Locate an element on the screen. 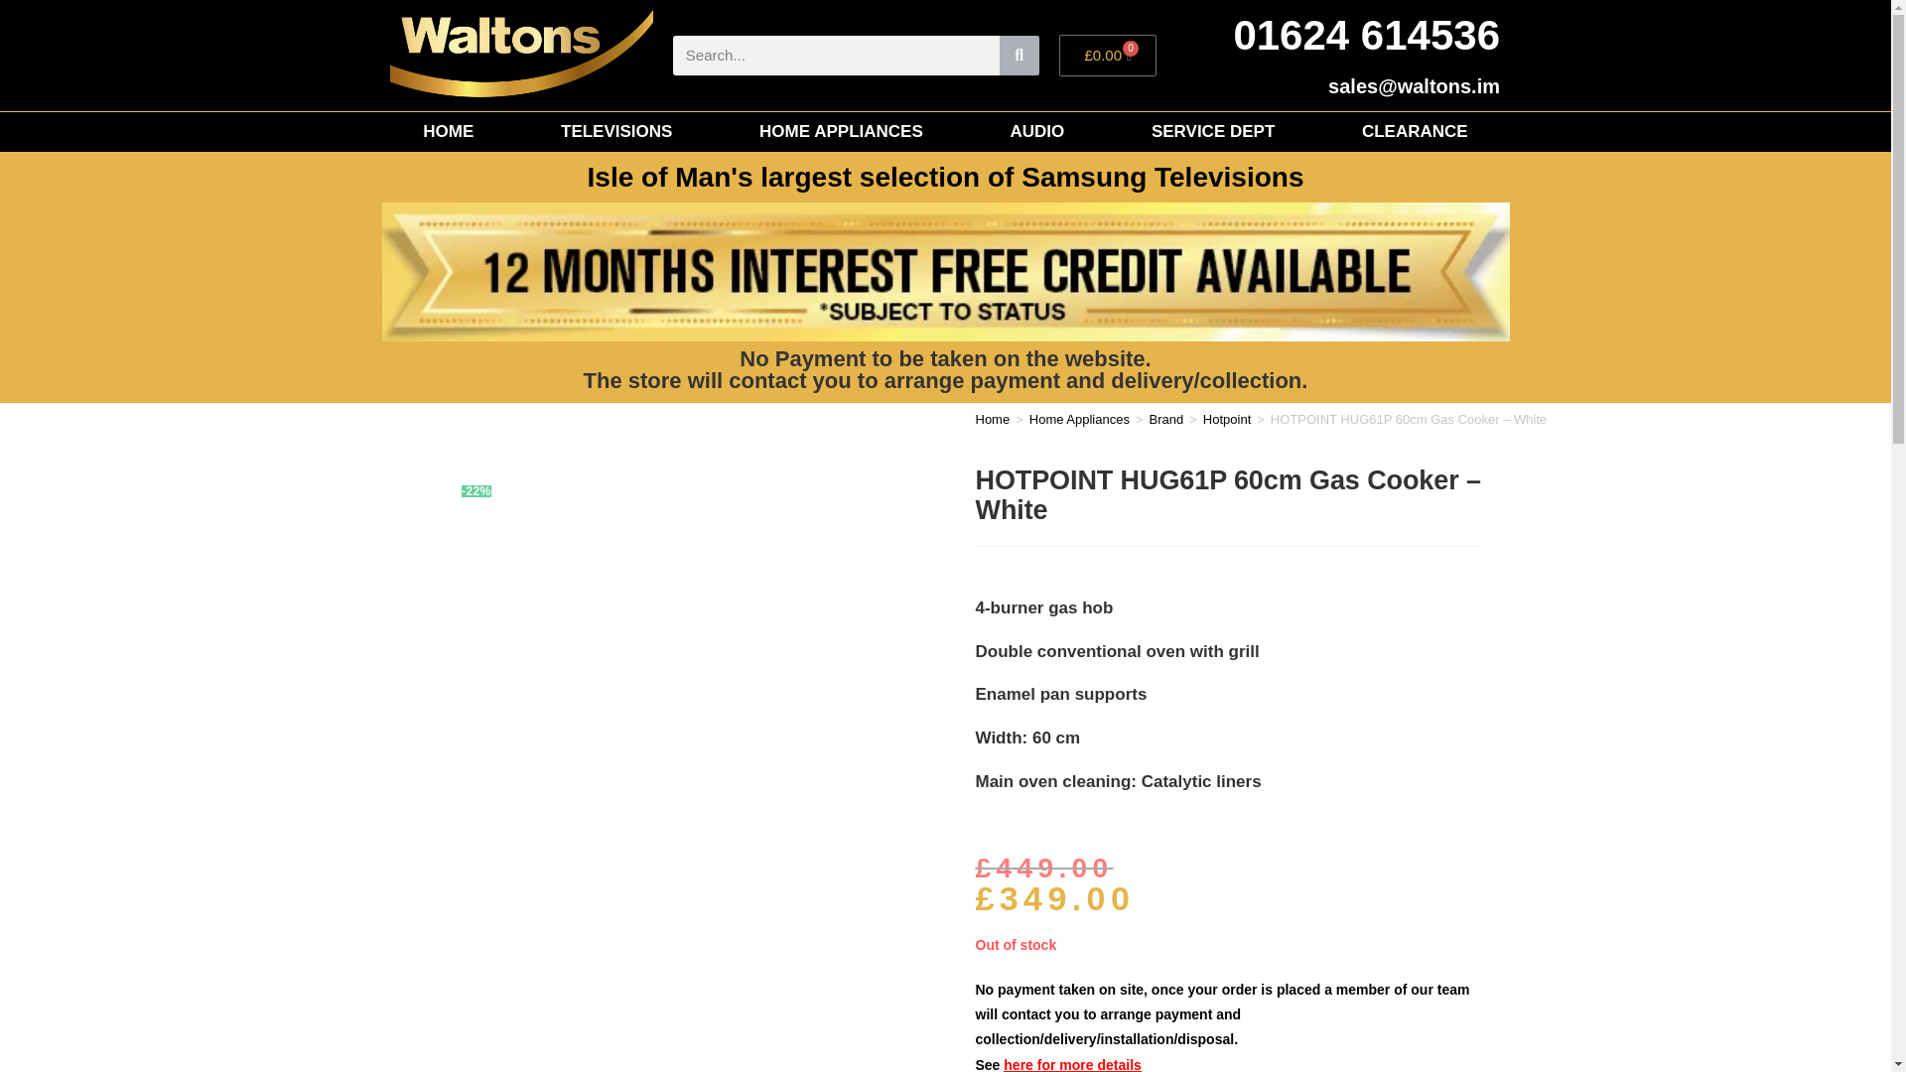 This screenshot has height=1072, width=1906. TELEVISIONS is located at coordinates (615, 132).